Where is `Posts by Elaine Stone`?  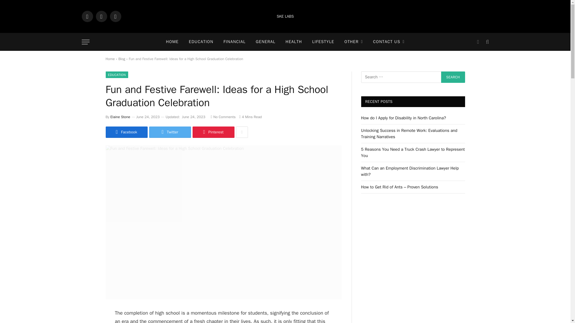 Posts by Elaine Stone is located at coordinates (120, 117).